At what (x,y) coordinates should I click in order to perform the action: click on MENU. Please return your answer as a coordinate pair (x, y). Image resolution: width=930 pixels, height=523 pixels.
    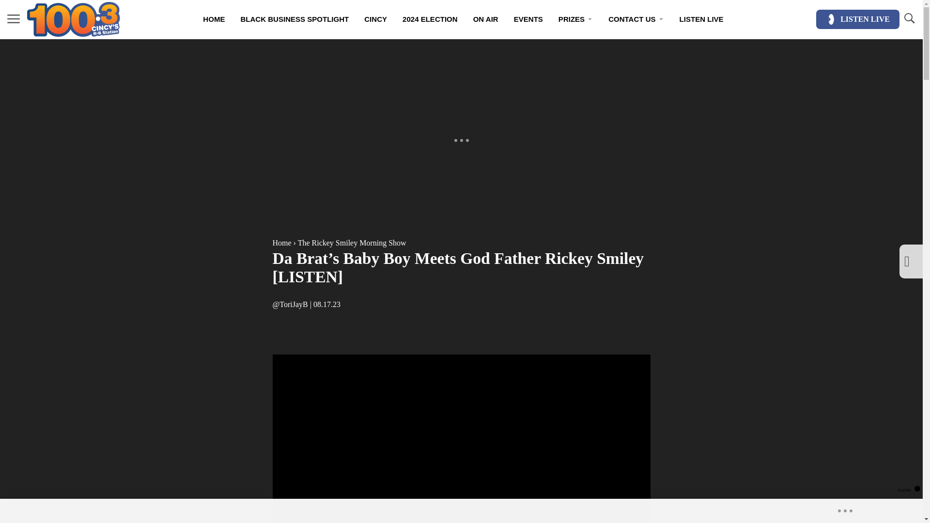
    Looking at the image, I should click on (14, 18).